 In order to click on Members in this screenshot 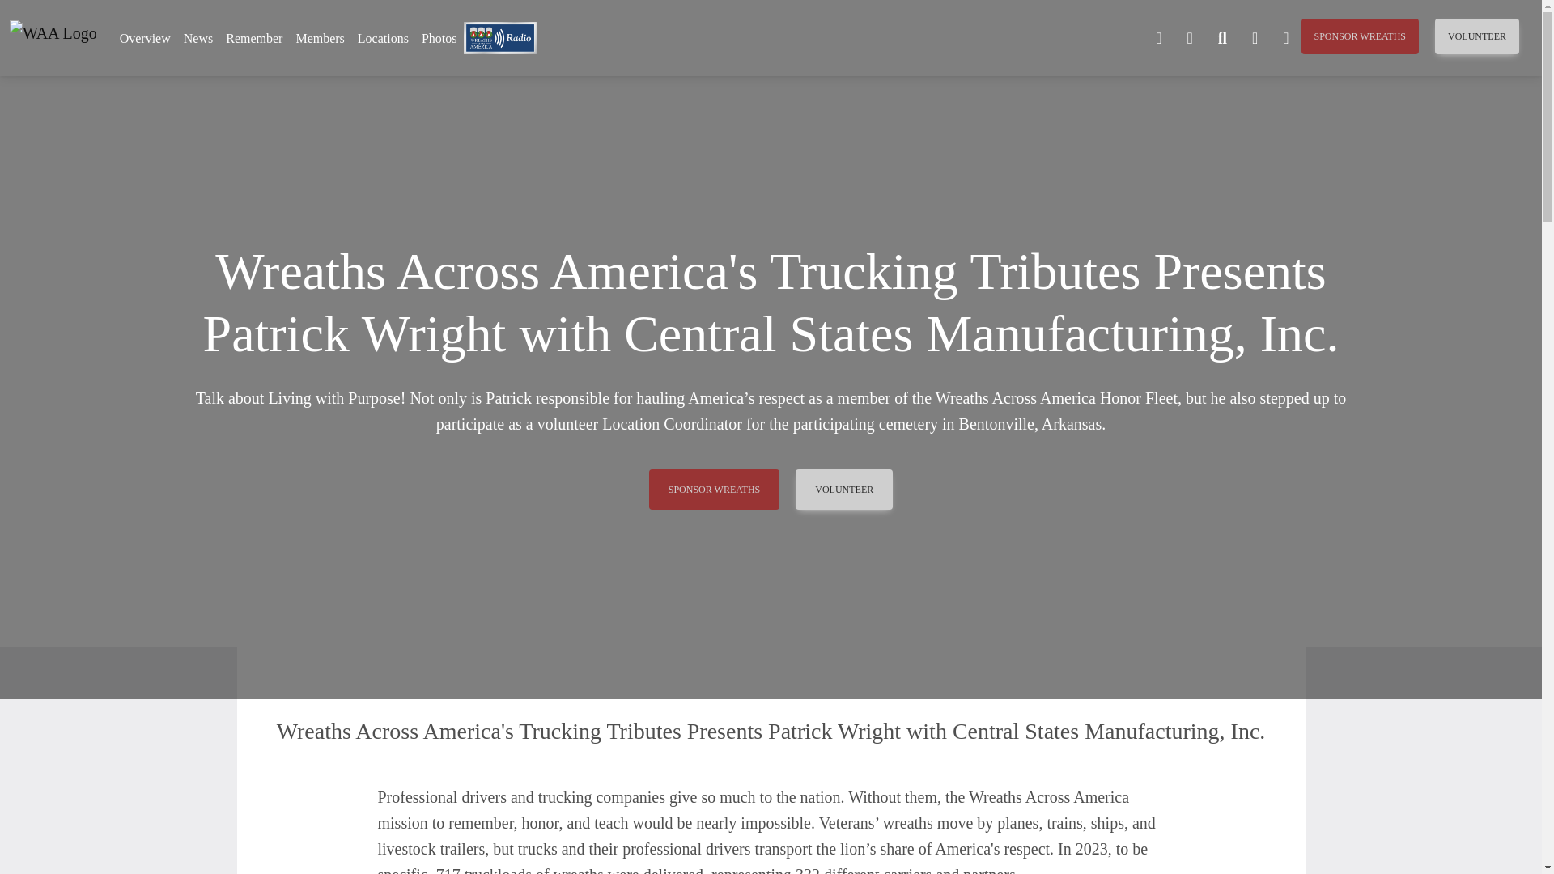, I will do `click(320, 39)`.